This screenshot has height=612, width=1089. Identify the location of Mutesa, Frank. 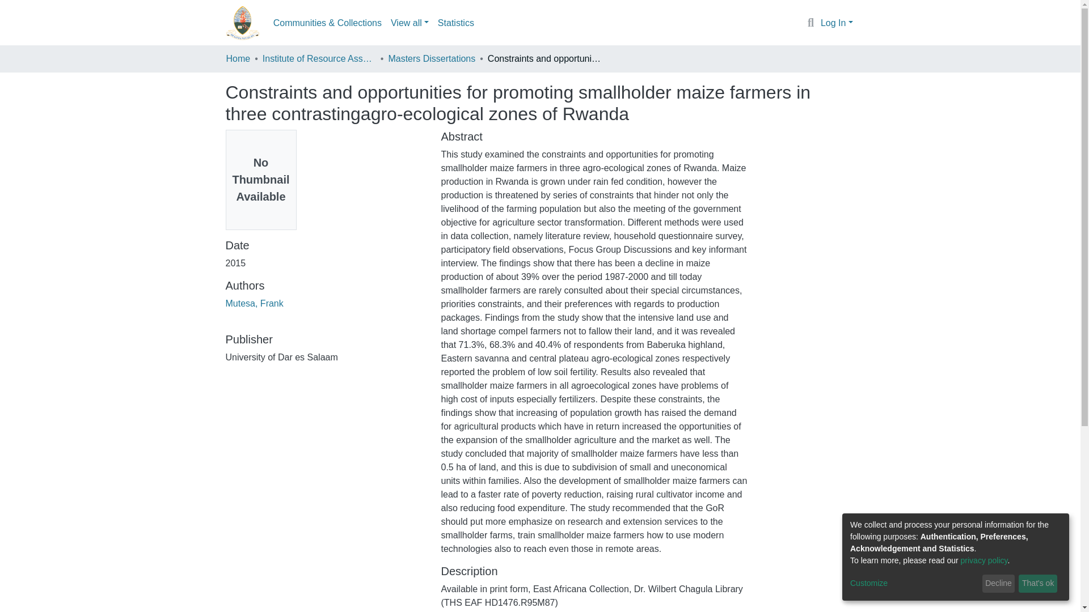
(254, 304).